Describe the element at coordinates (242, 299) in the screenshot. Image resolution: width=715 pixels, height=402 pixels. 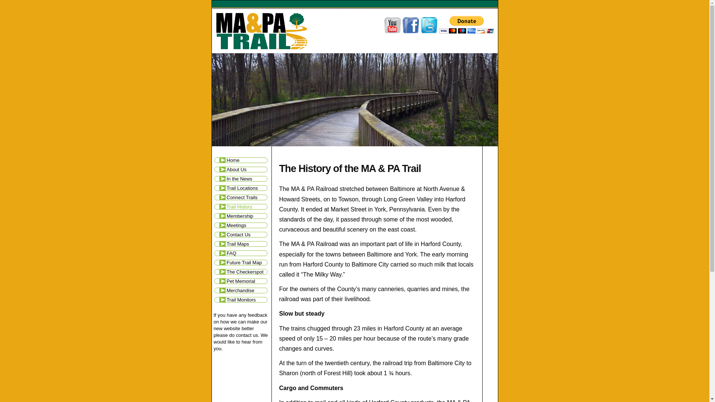
I see `Trail Monitors` at that location.